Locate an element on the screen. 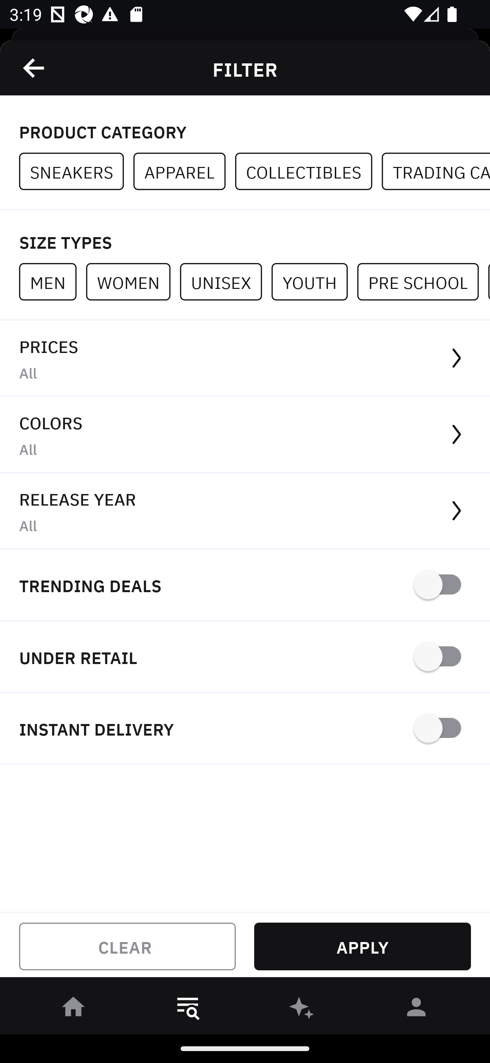 The width and height of the screenshot is (490, 1063). 󰫢 is located at coordinates (302, 1009).